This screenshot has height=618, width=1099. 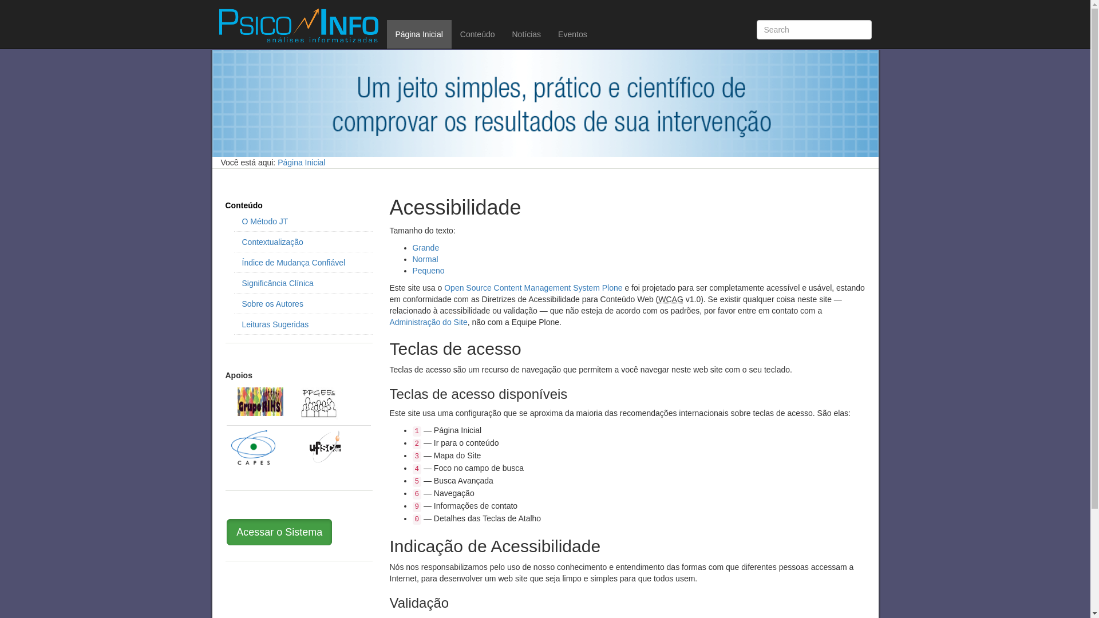 What do you see at coordinates (303, 304) in the screenshot?
I see `Sobre os Autores` at bounding box center [303, 304].